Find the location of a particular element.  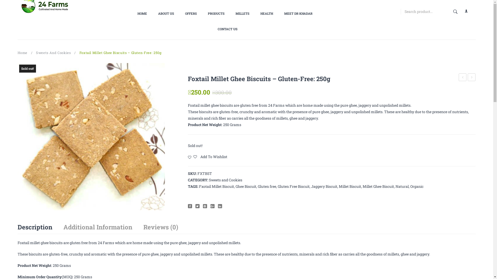

Additional Information is located at coordinates (98, 227).